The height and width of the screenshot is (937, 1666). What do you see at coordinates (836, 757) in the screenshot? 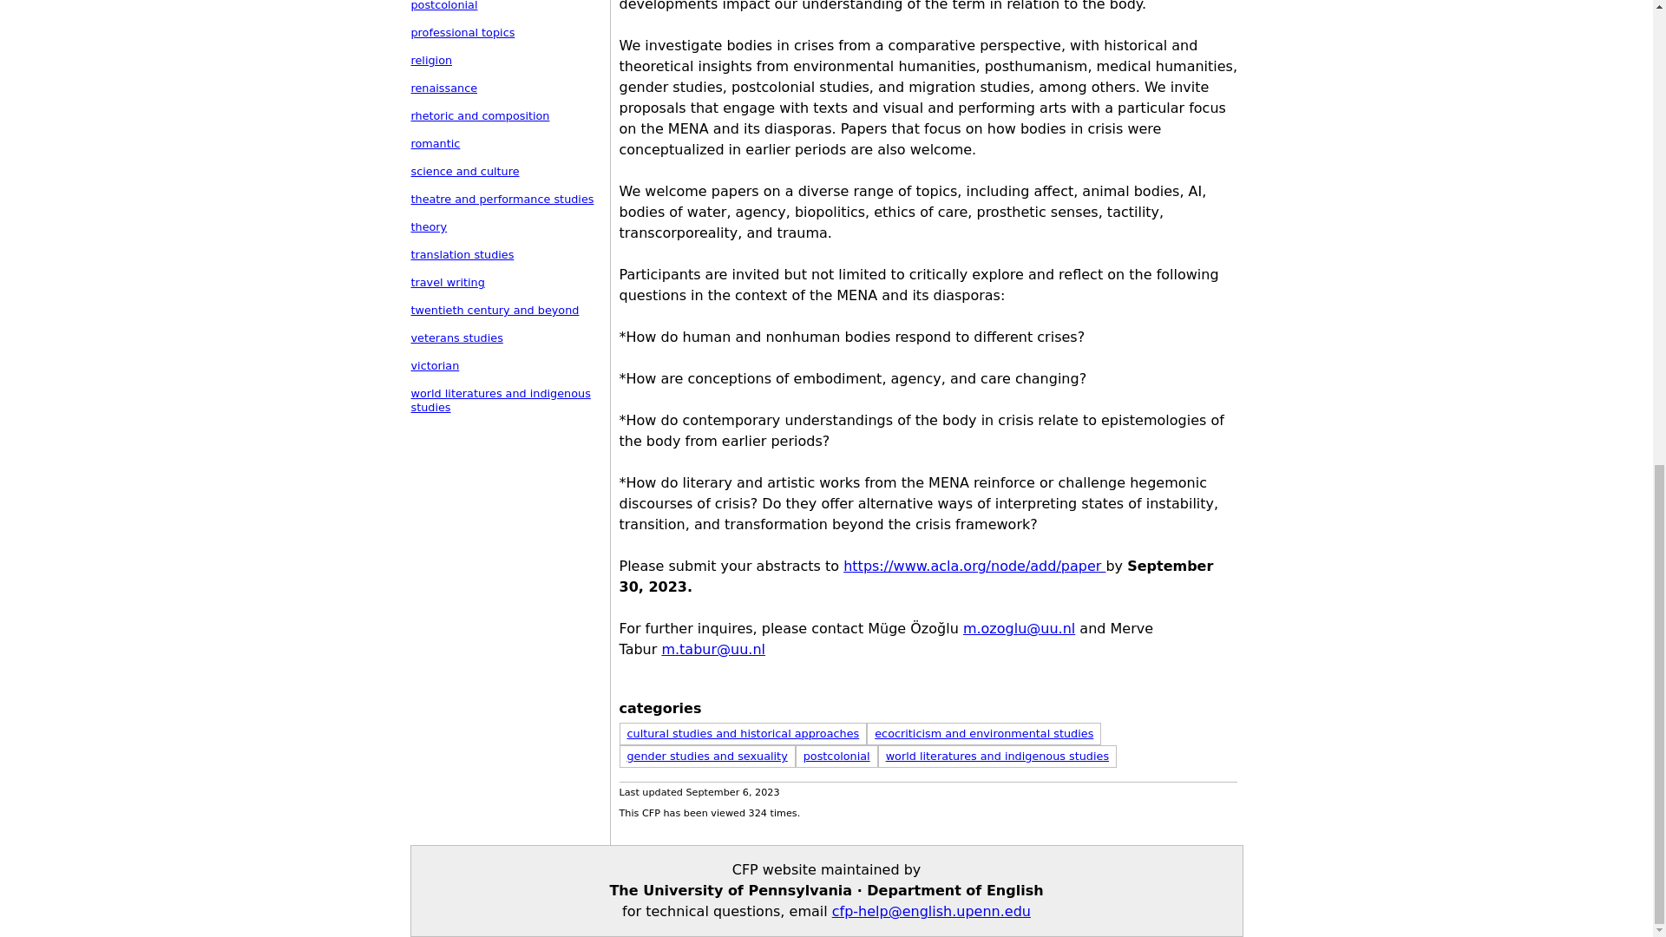
I see `postcolonial` at bounding box center [836, 757].